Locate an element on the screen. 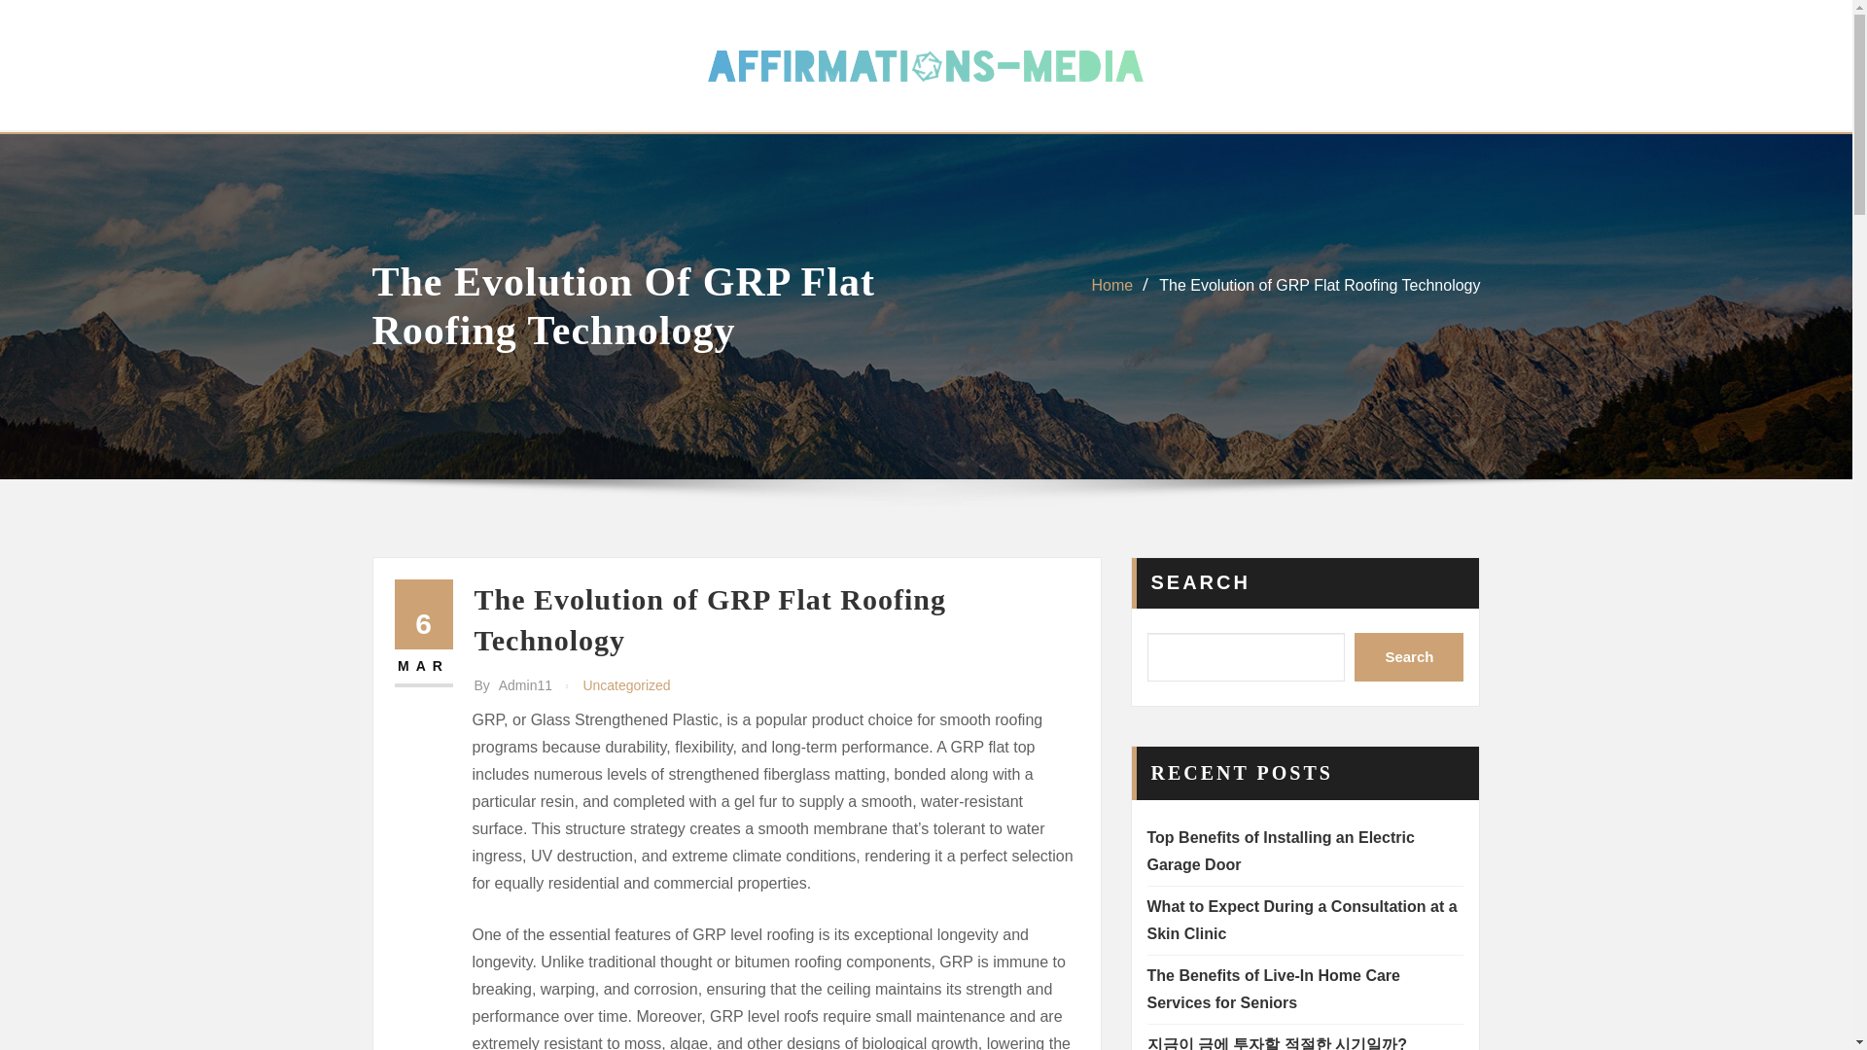  The Evolution of GRP Flat Roofing Technology is located at coordinates (1320, 286).